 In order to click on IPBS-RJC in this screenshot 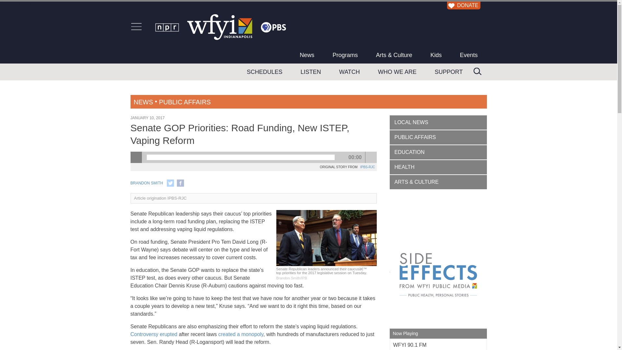, I will do `click(367, 167)`.